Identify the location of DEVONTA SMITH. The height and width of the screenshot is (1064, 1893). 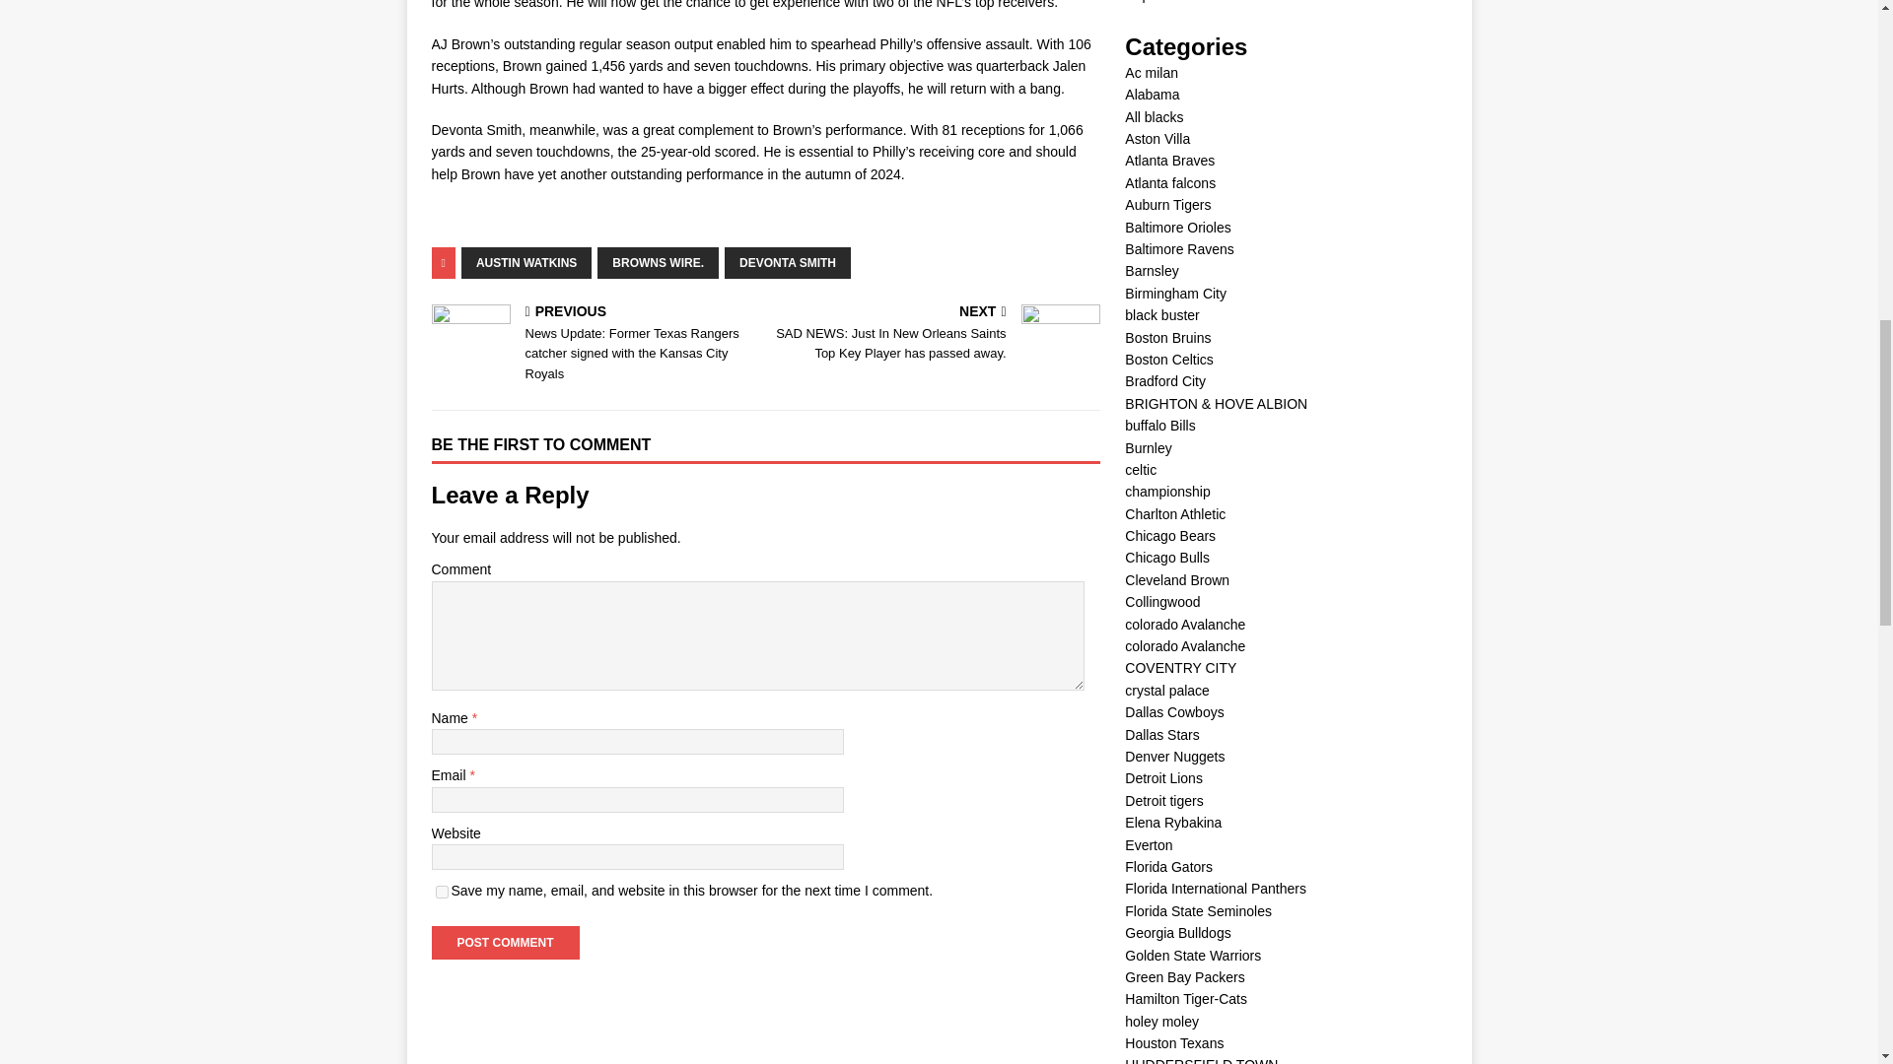
(787, 262).